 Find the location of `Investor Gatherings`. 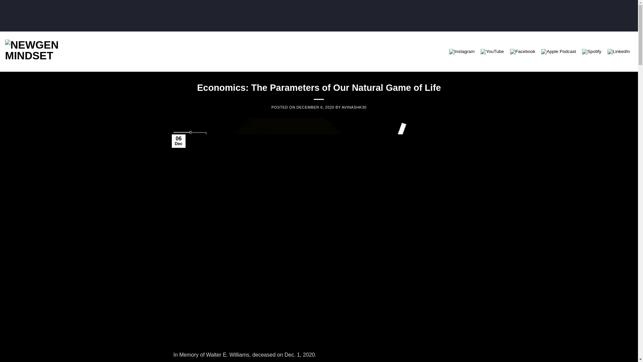

Investor Gatherings is located at coordinates (283, 52).